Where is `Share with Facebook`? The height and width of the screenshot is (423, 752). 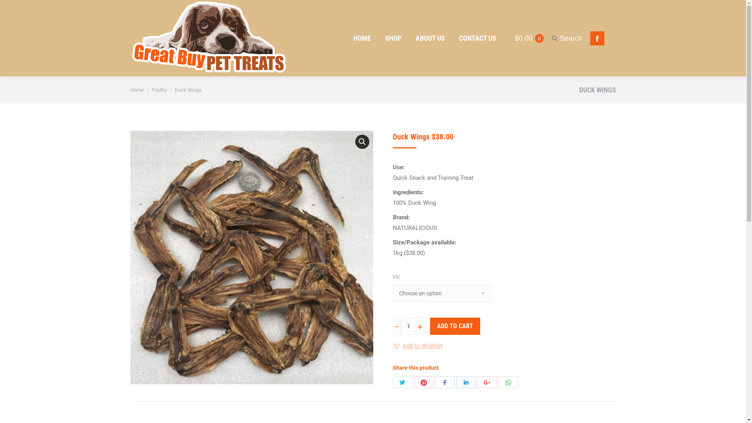
Share with Facebook is located at coordinates (445, 382).